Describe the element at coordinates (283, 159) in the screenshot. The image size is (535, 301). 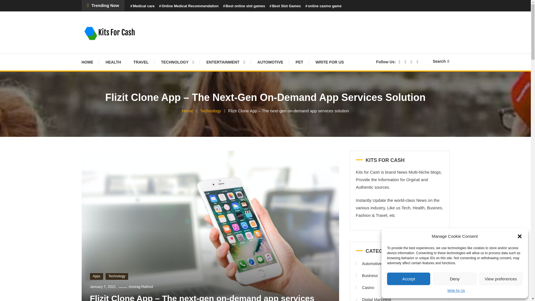
I see `Search` at that location.